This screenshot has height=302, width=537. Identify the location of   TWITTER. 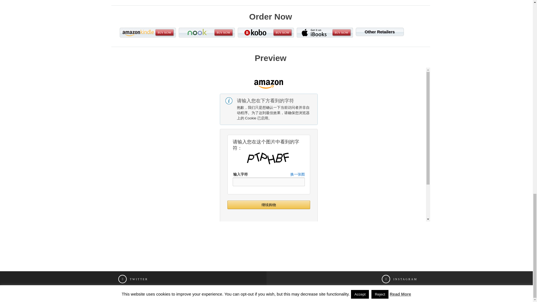
(133, 279).